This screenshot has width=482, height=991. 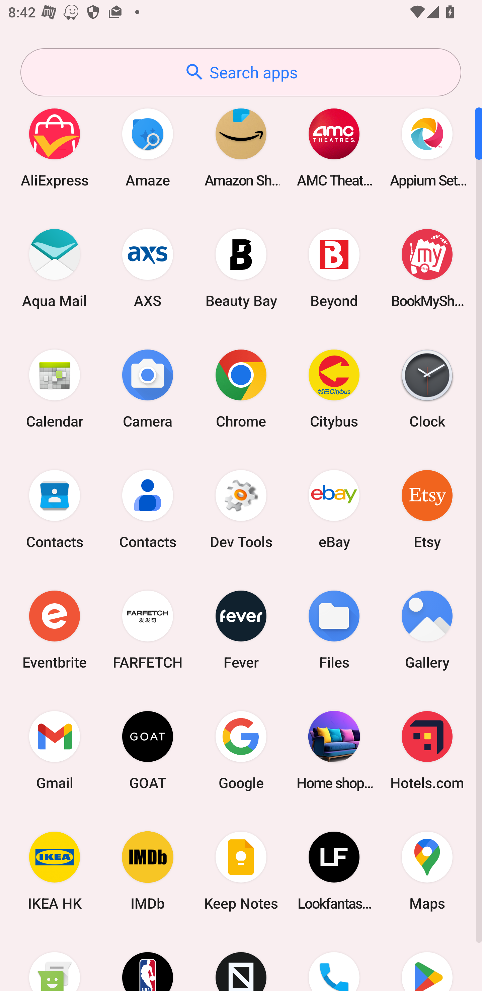 What do you see at coordinates (55, 509) in the screenshot?
I see `Contacts` at bounding box center [55, 509].